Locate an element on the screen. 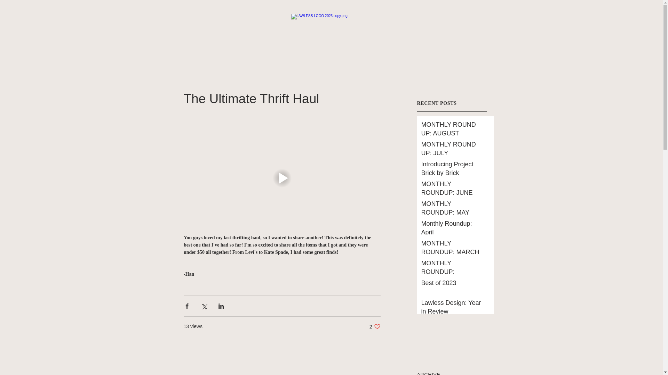 This screenshot has width=668, height=375. MONTHLY ROUNDUP: MARCH is located at coordinates (452, 249).